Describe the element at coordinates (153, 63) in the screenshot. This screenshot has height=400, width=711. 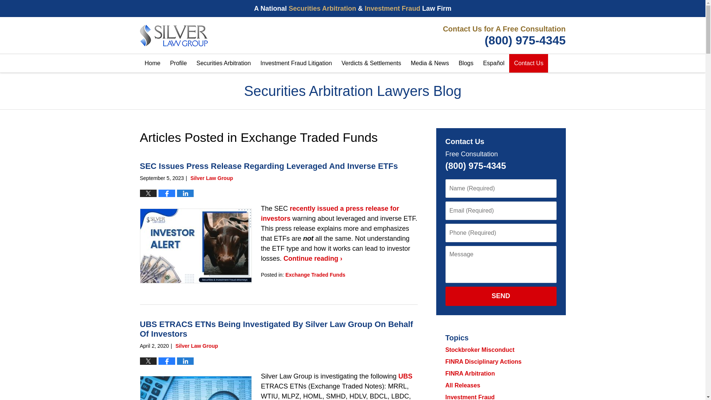
I see `Home` at that location.